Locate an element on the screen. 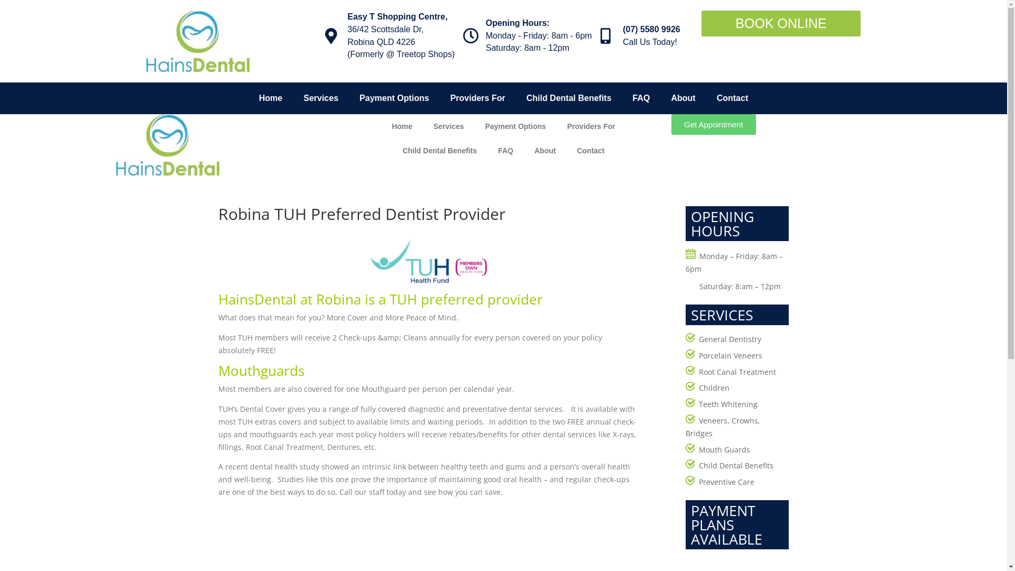 The height and width of the screenshot is (571, 1015). Payment Options is located at coordinates (516, 126).